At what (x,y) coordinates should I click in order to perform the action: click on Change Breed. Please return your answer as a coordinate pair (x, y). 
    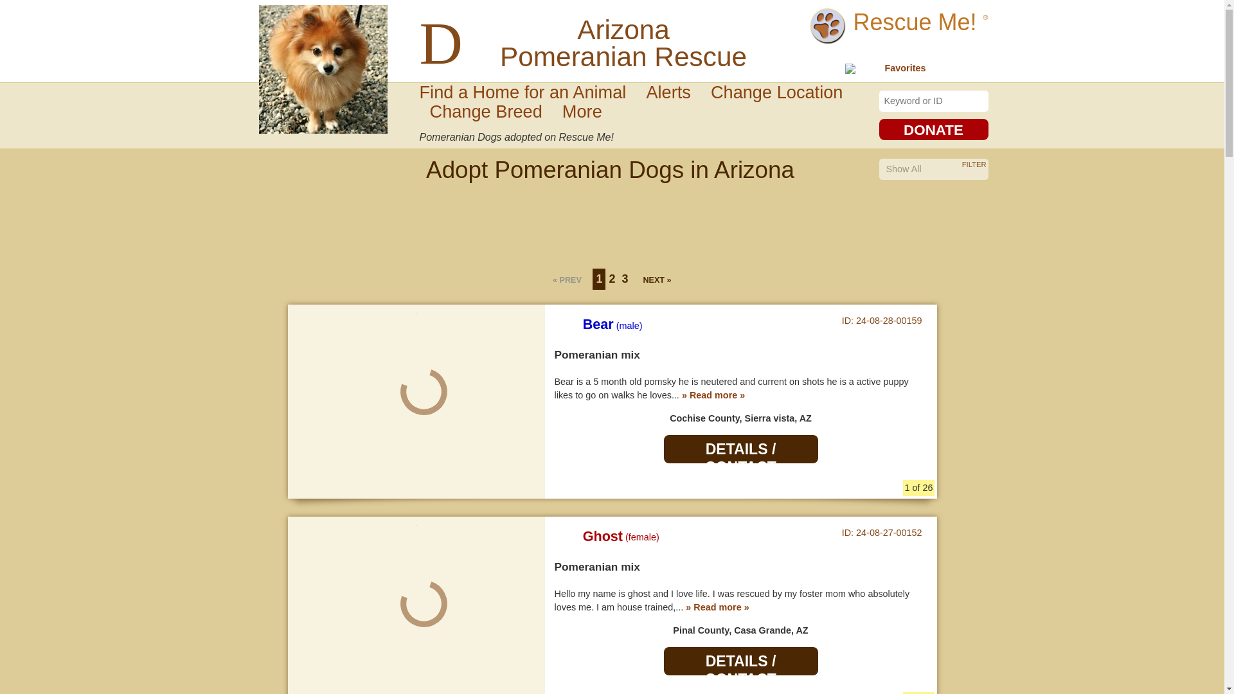
    Looking at the image, I should click on (490, 111).